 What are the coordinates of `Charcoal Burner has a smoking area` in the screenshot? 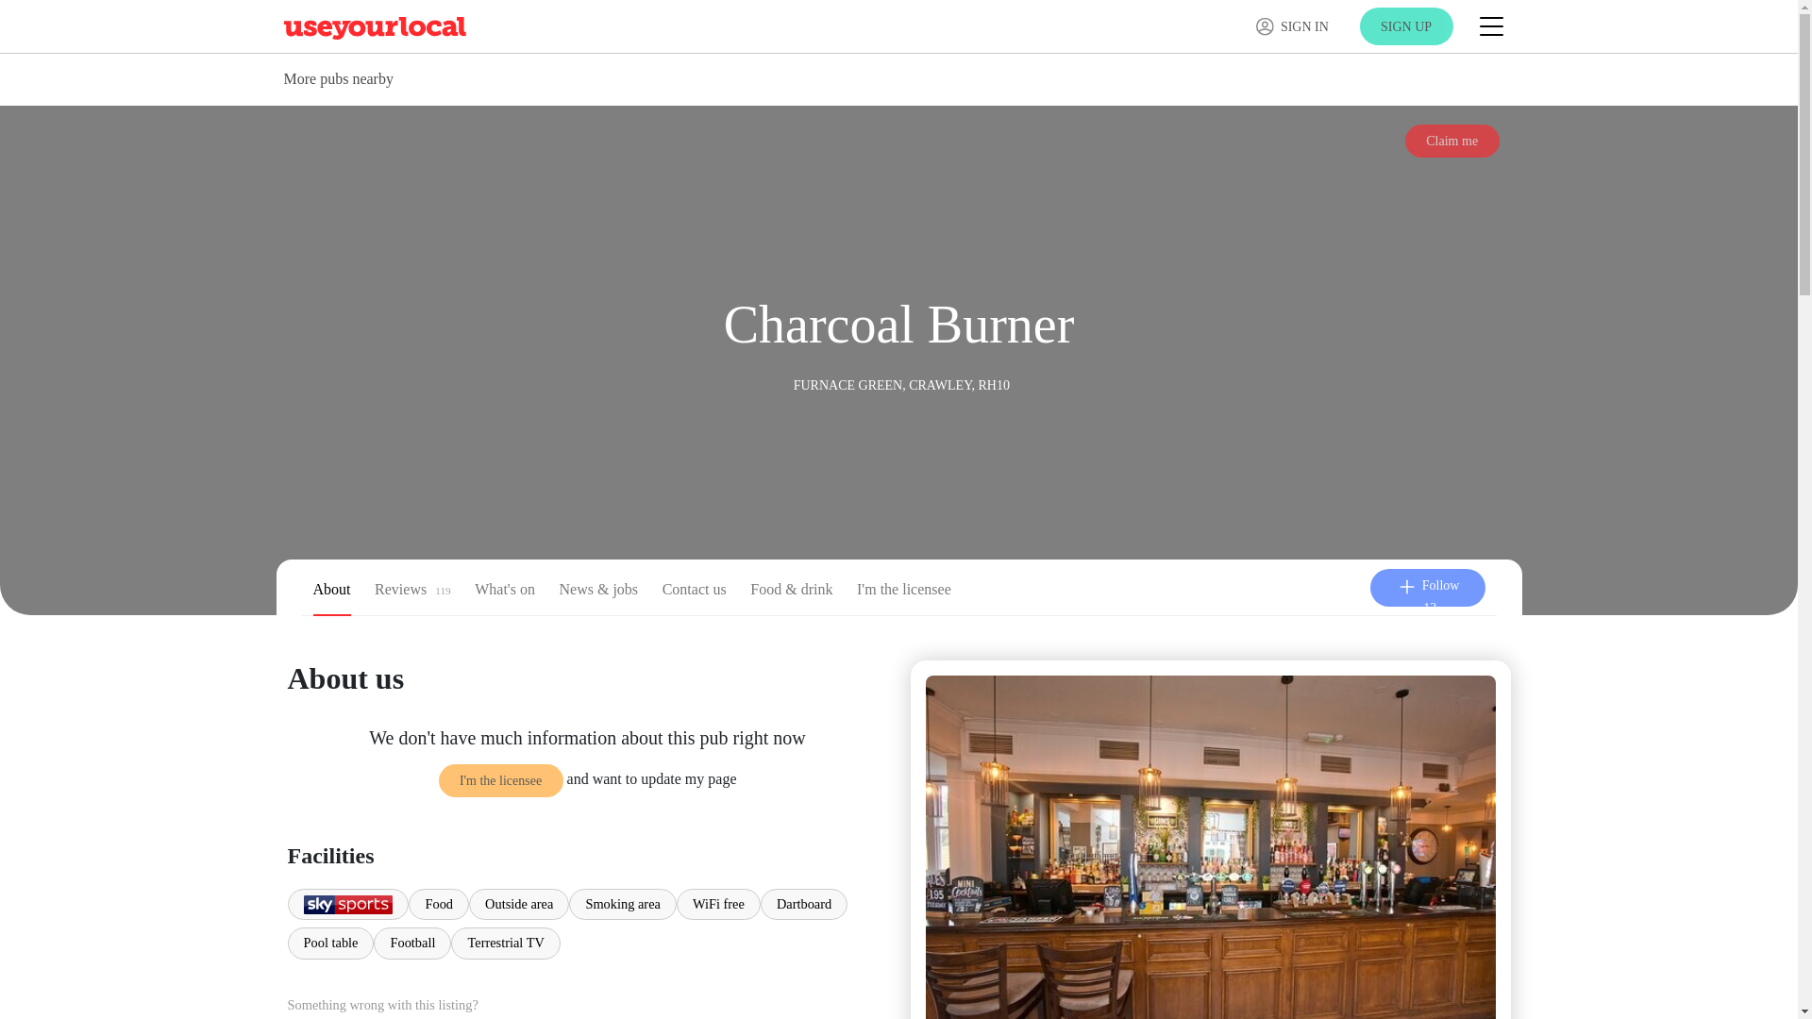 It's located at (622, 904).